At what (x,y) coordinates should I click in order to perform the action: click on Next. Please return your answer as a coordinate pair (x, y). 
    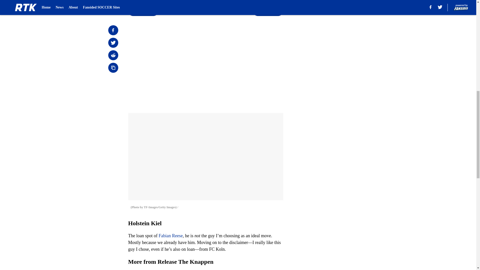
    Looking at the image, I should click on (268, 11).